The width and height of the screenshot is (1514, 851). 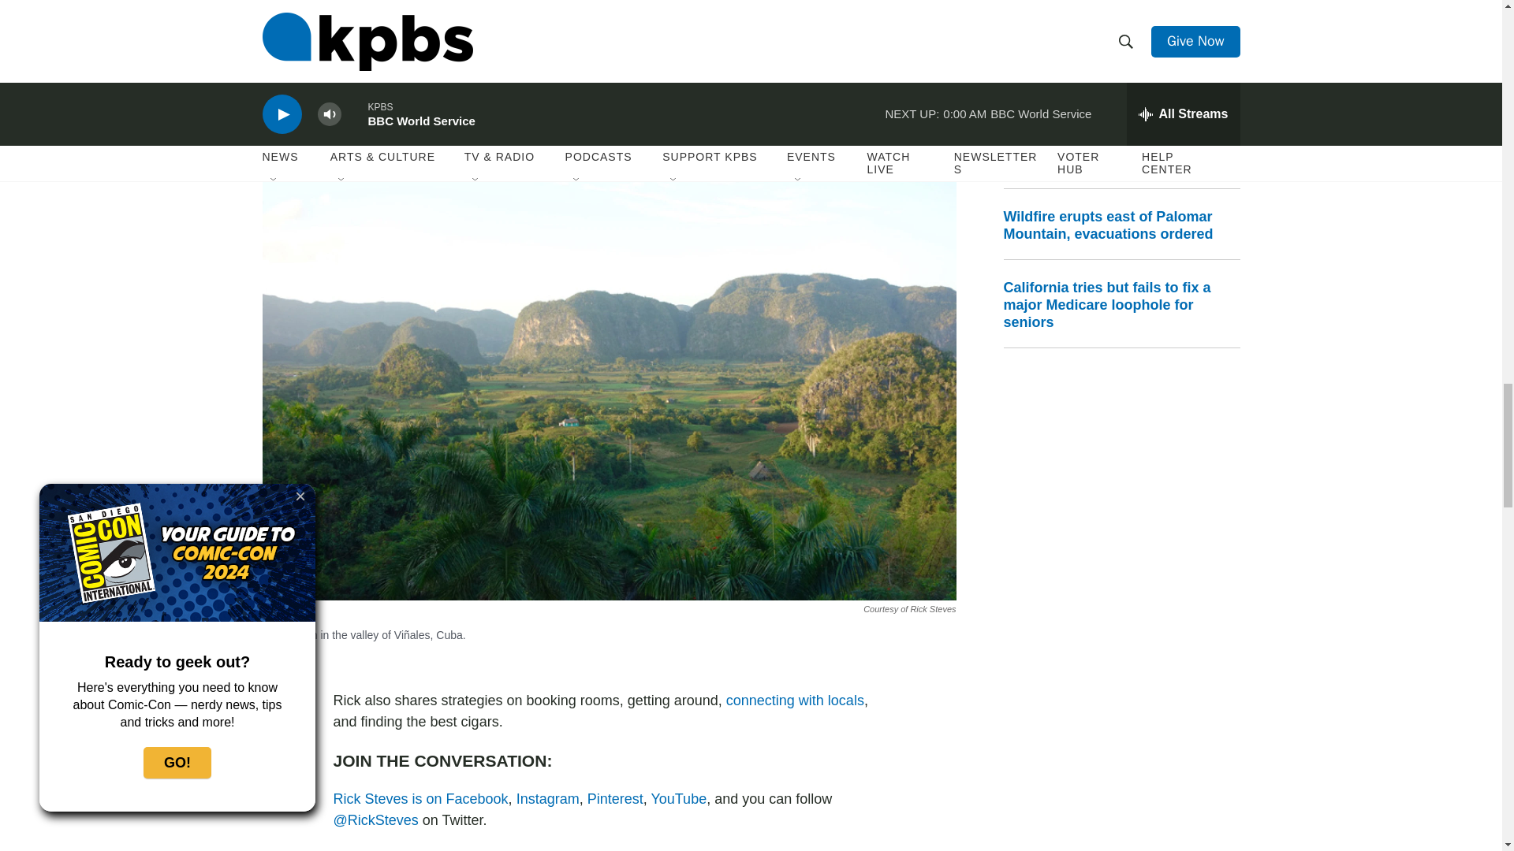 What do you see at coordinates (718, 58) in the screenshot?
I see `blog` at bounding box center [718, 58].